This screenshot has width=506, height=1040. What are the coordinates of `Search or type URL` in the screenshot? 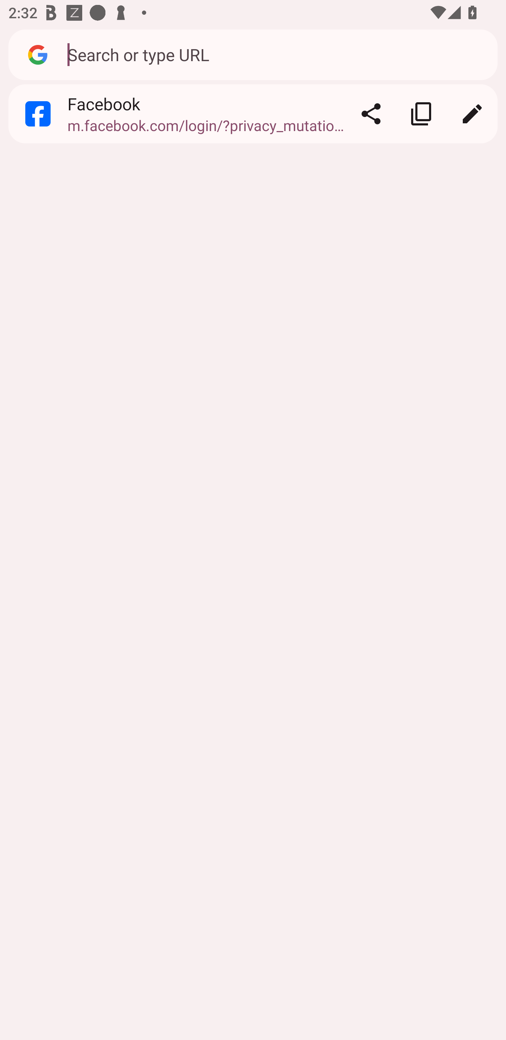 It's located at (276, 54).